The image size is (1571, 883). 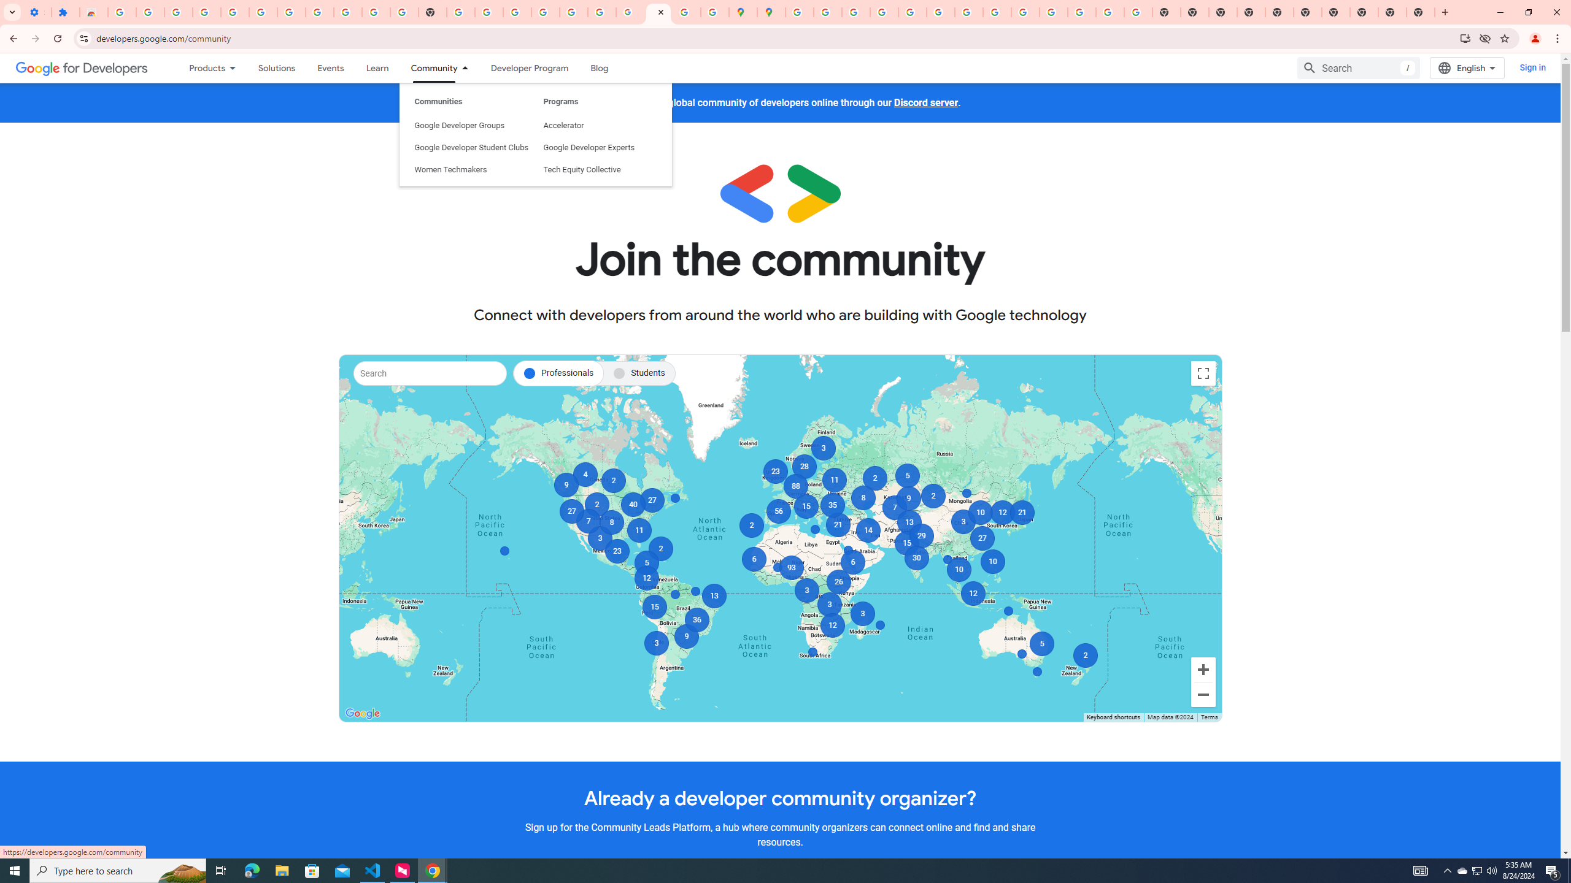 I want to click on 93, so click(x=792, y=568).